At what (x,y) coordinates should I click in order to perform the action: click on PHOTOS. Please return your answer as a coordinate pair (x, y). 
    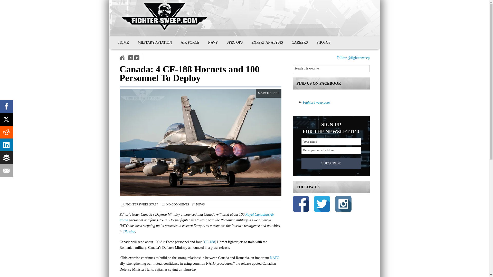
    Looking at the image, I should click on (323, 43).